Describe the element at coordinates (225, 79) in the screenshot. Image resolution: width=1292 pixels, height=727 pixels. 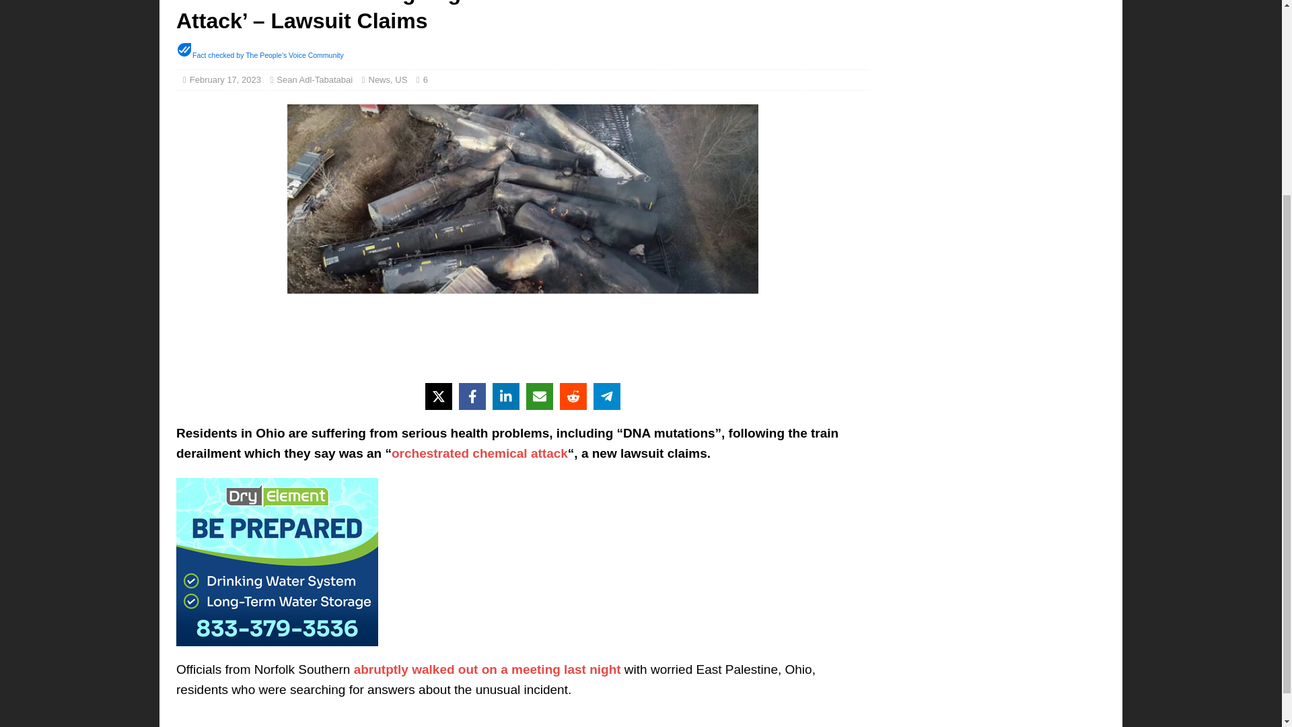
I see `February 17, 2023` at that location.